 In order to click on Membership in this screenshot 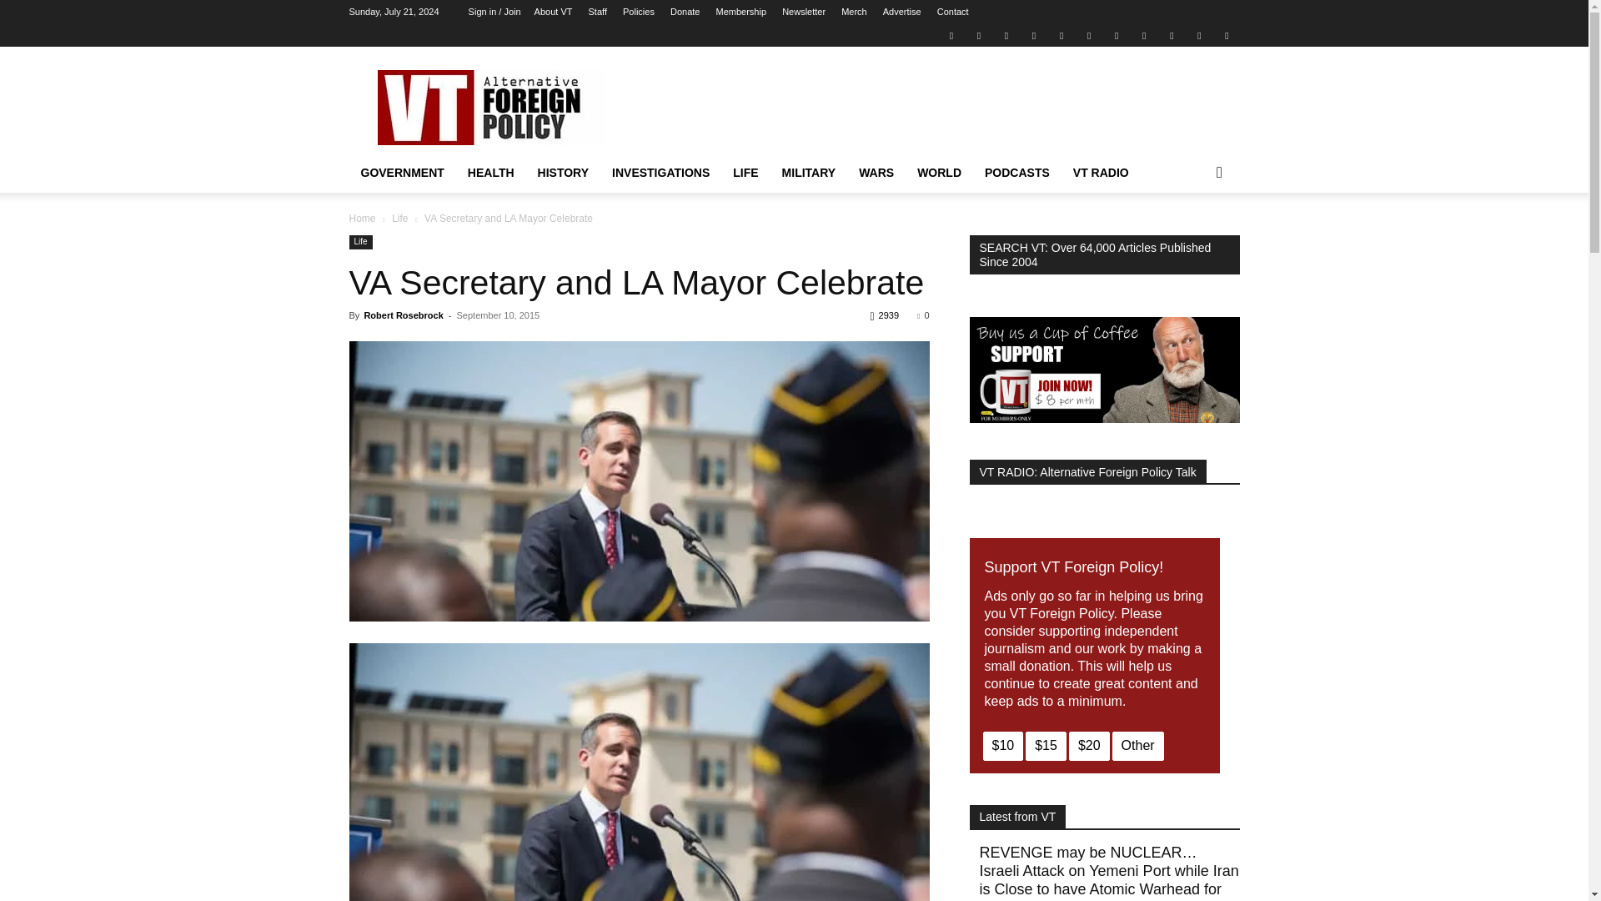, I will do `click(740, 12)`.